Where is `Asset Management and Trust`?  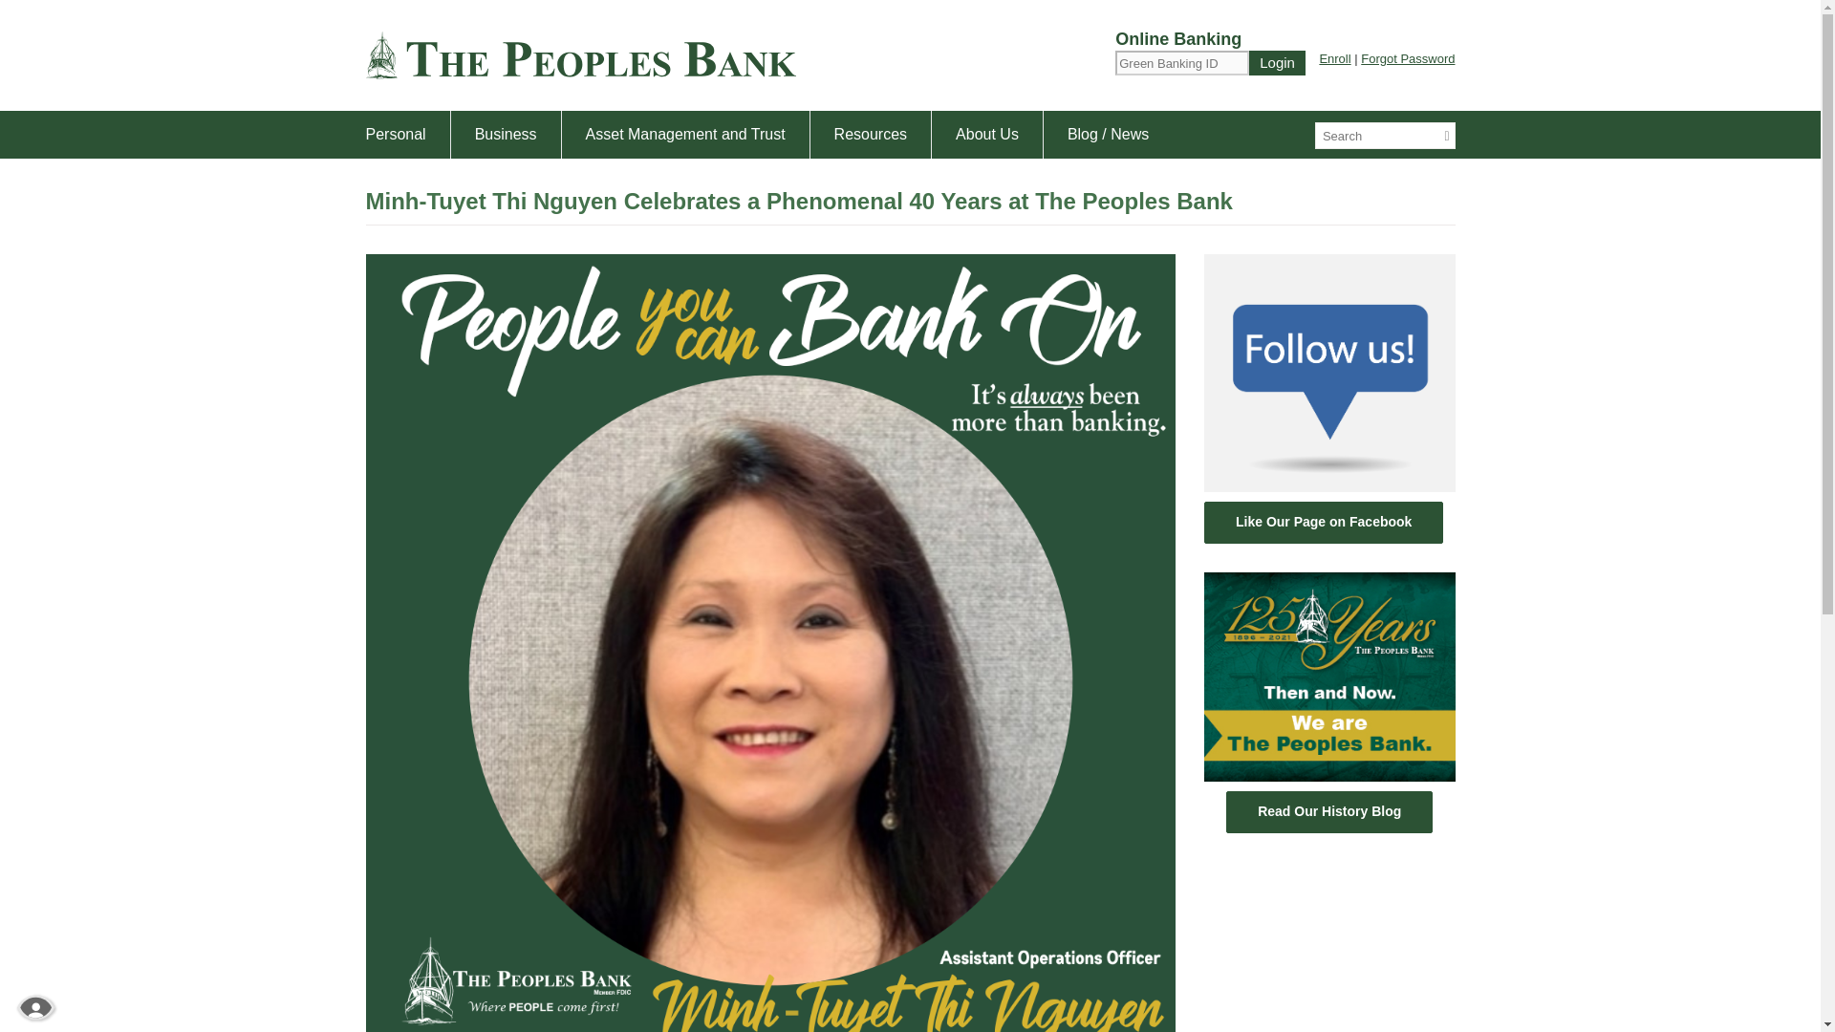 Asset Management and Trust is located at coordinates (684, 134).